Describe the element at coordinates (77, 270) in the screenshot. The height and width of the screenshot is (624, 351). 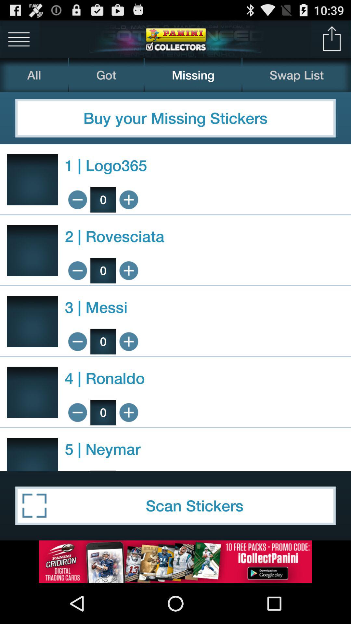
I see `toggle decrease button` at that location.